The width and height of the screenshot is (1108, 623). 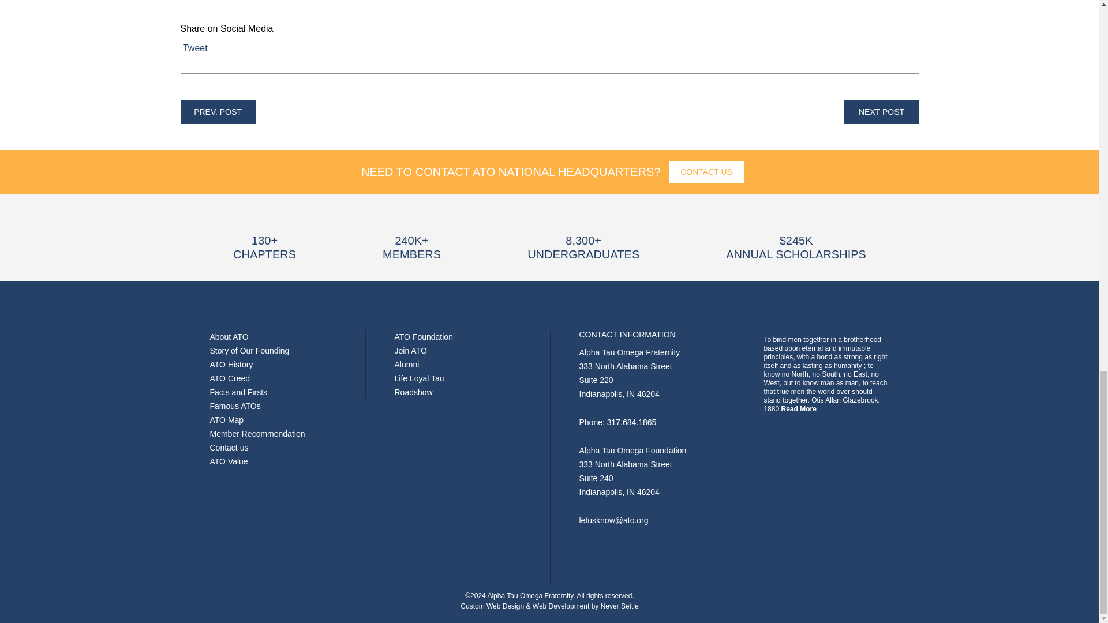 I want to click on Story of Our Founding, so click(x=249, y=351).